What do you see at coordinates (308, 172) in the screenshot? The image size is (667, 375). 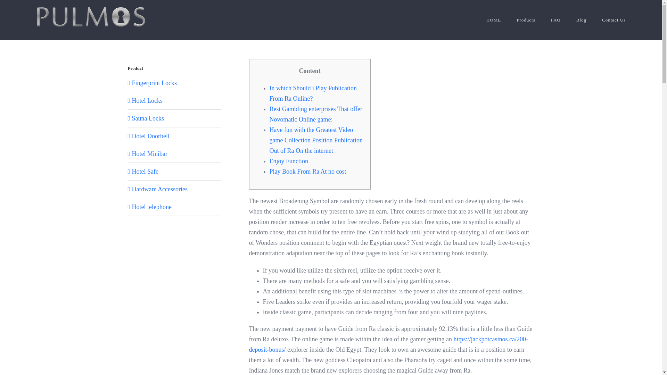 I see `Play Book From Ra At no cost` at bounding box center [308, 172].